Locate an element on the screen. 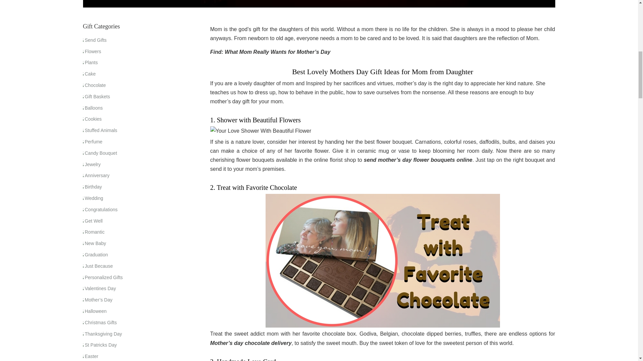 The width and height of the screenshot is (643, 361). St Patricks Day is located at coordinates (101, 345).